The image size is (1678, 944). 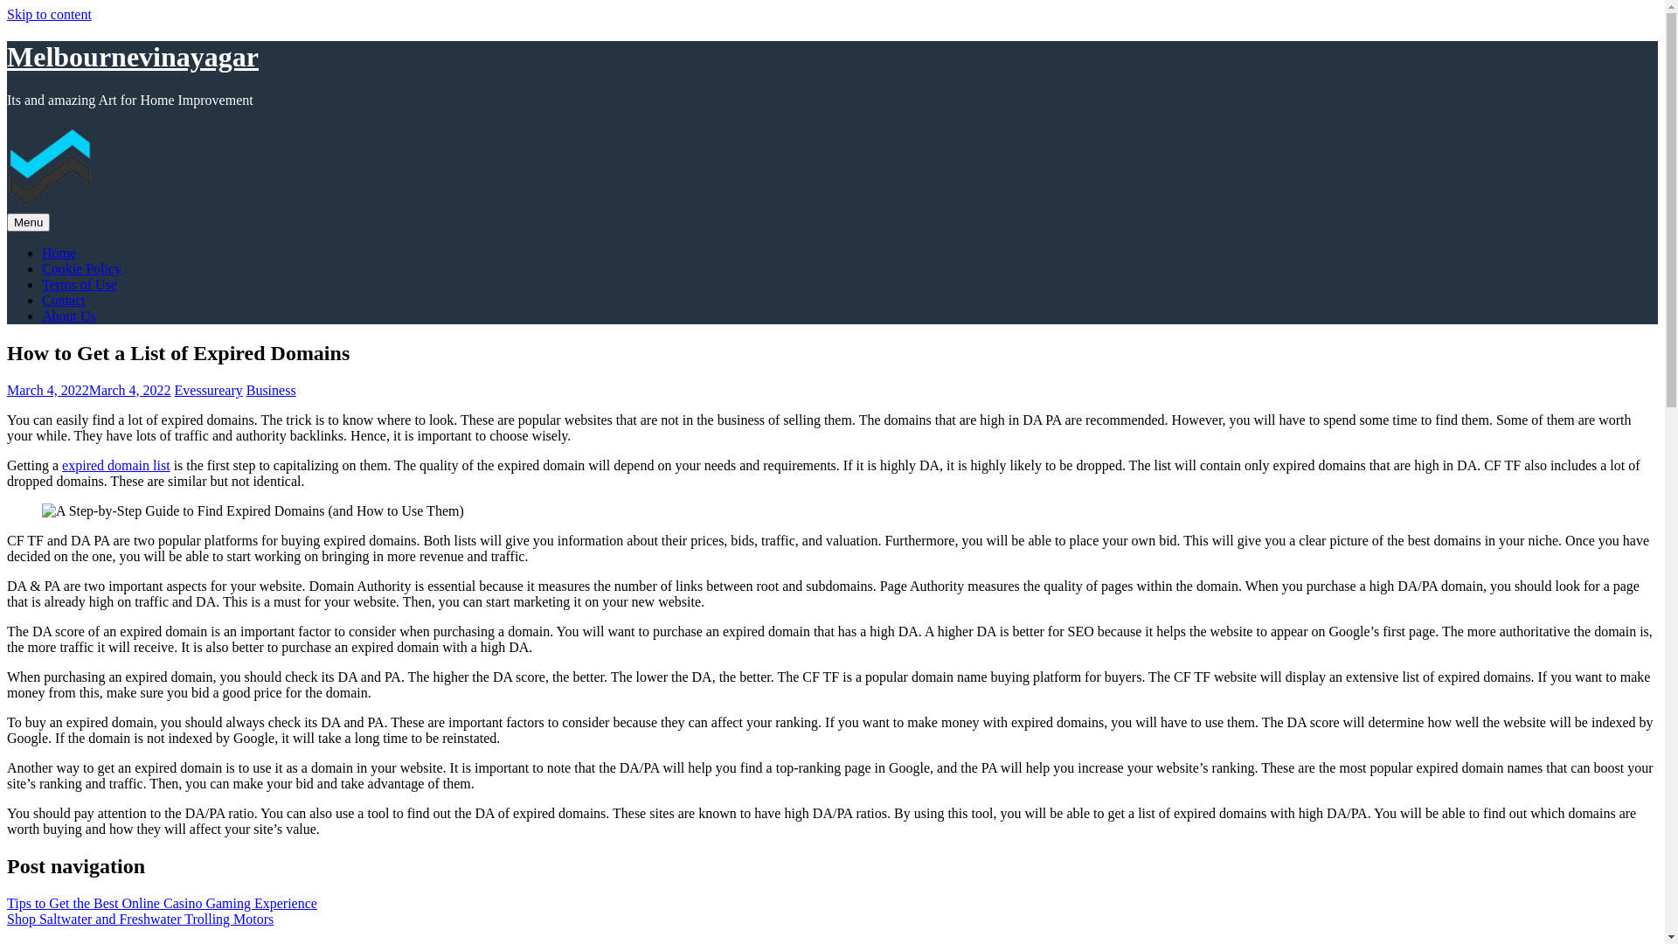 What do you see at coordinates (163, 902) in the screenshot?
I see `Tips to Get the Best Online Casino Gaming Experience` at bounding box center [163, 902].